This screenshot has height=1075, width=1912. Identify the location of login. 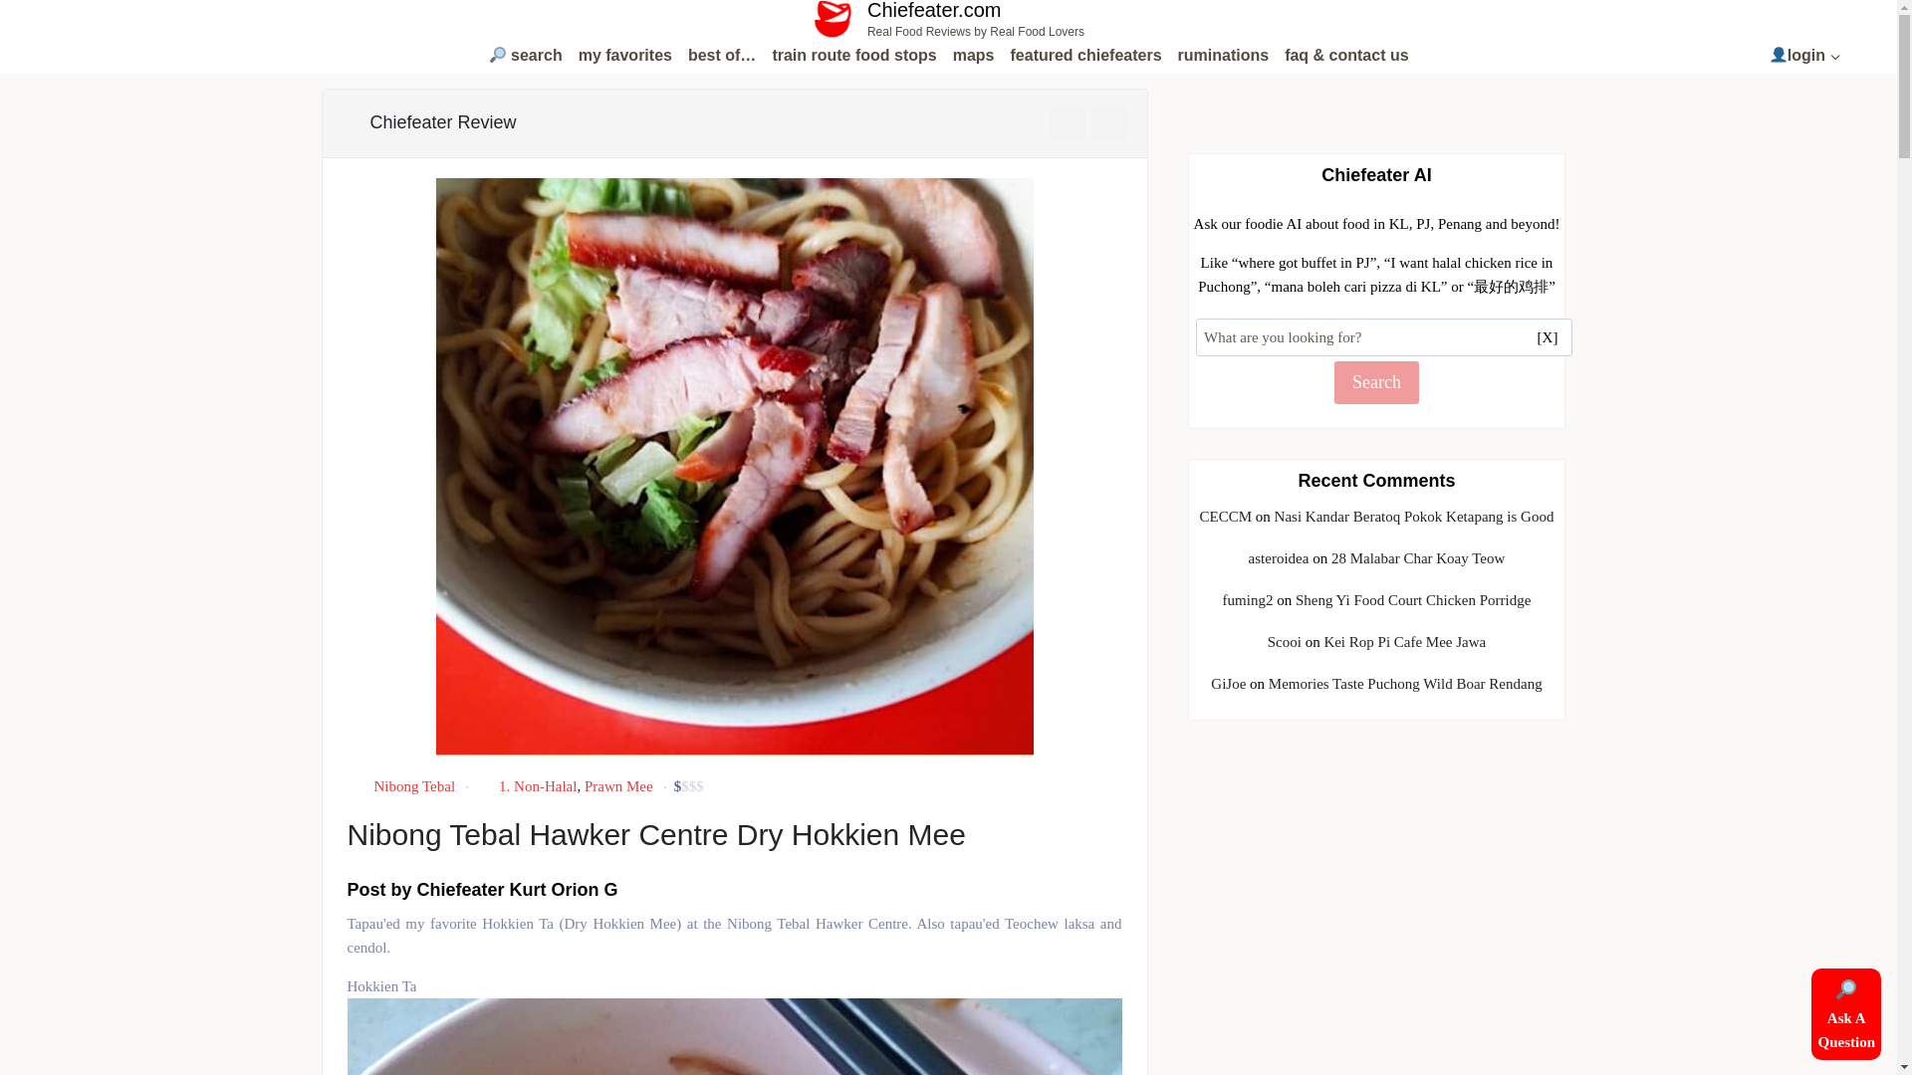
(853, 56).